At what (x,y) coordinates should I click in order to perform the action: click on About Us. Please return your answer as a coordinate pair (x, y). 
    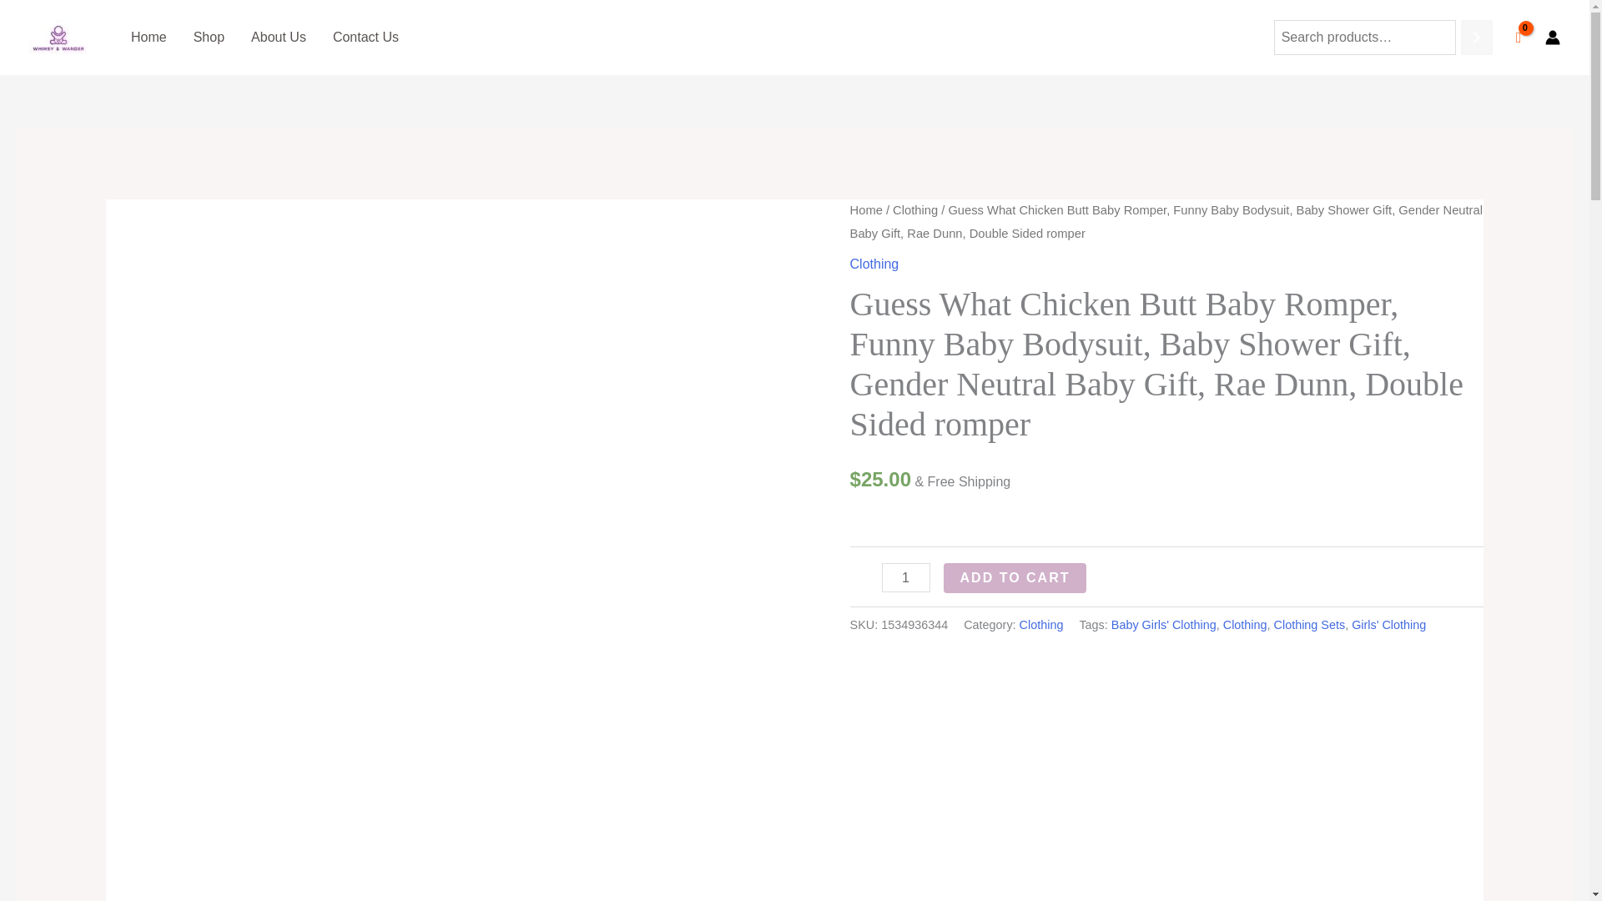
    Looking at the image, I should click on (278, 37).